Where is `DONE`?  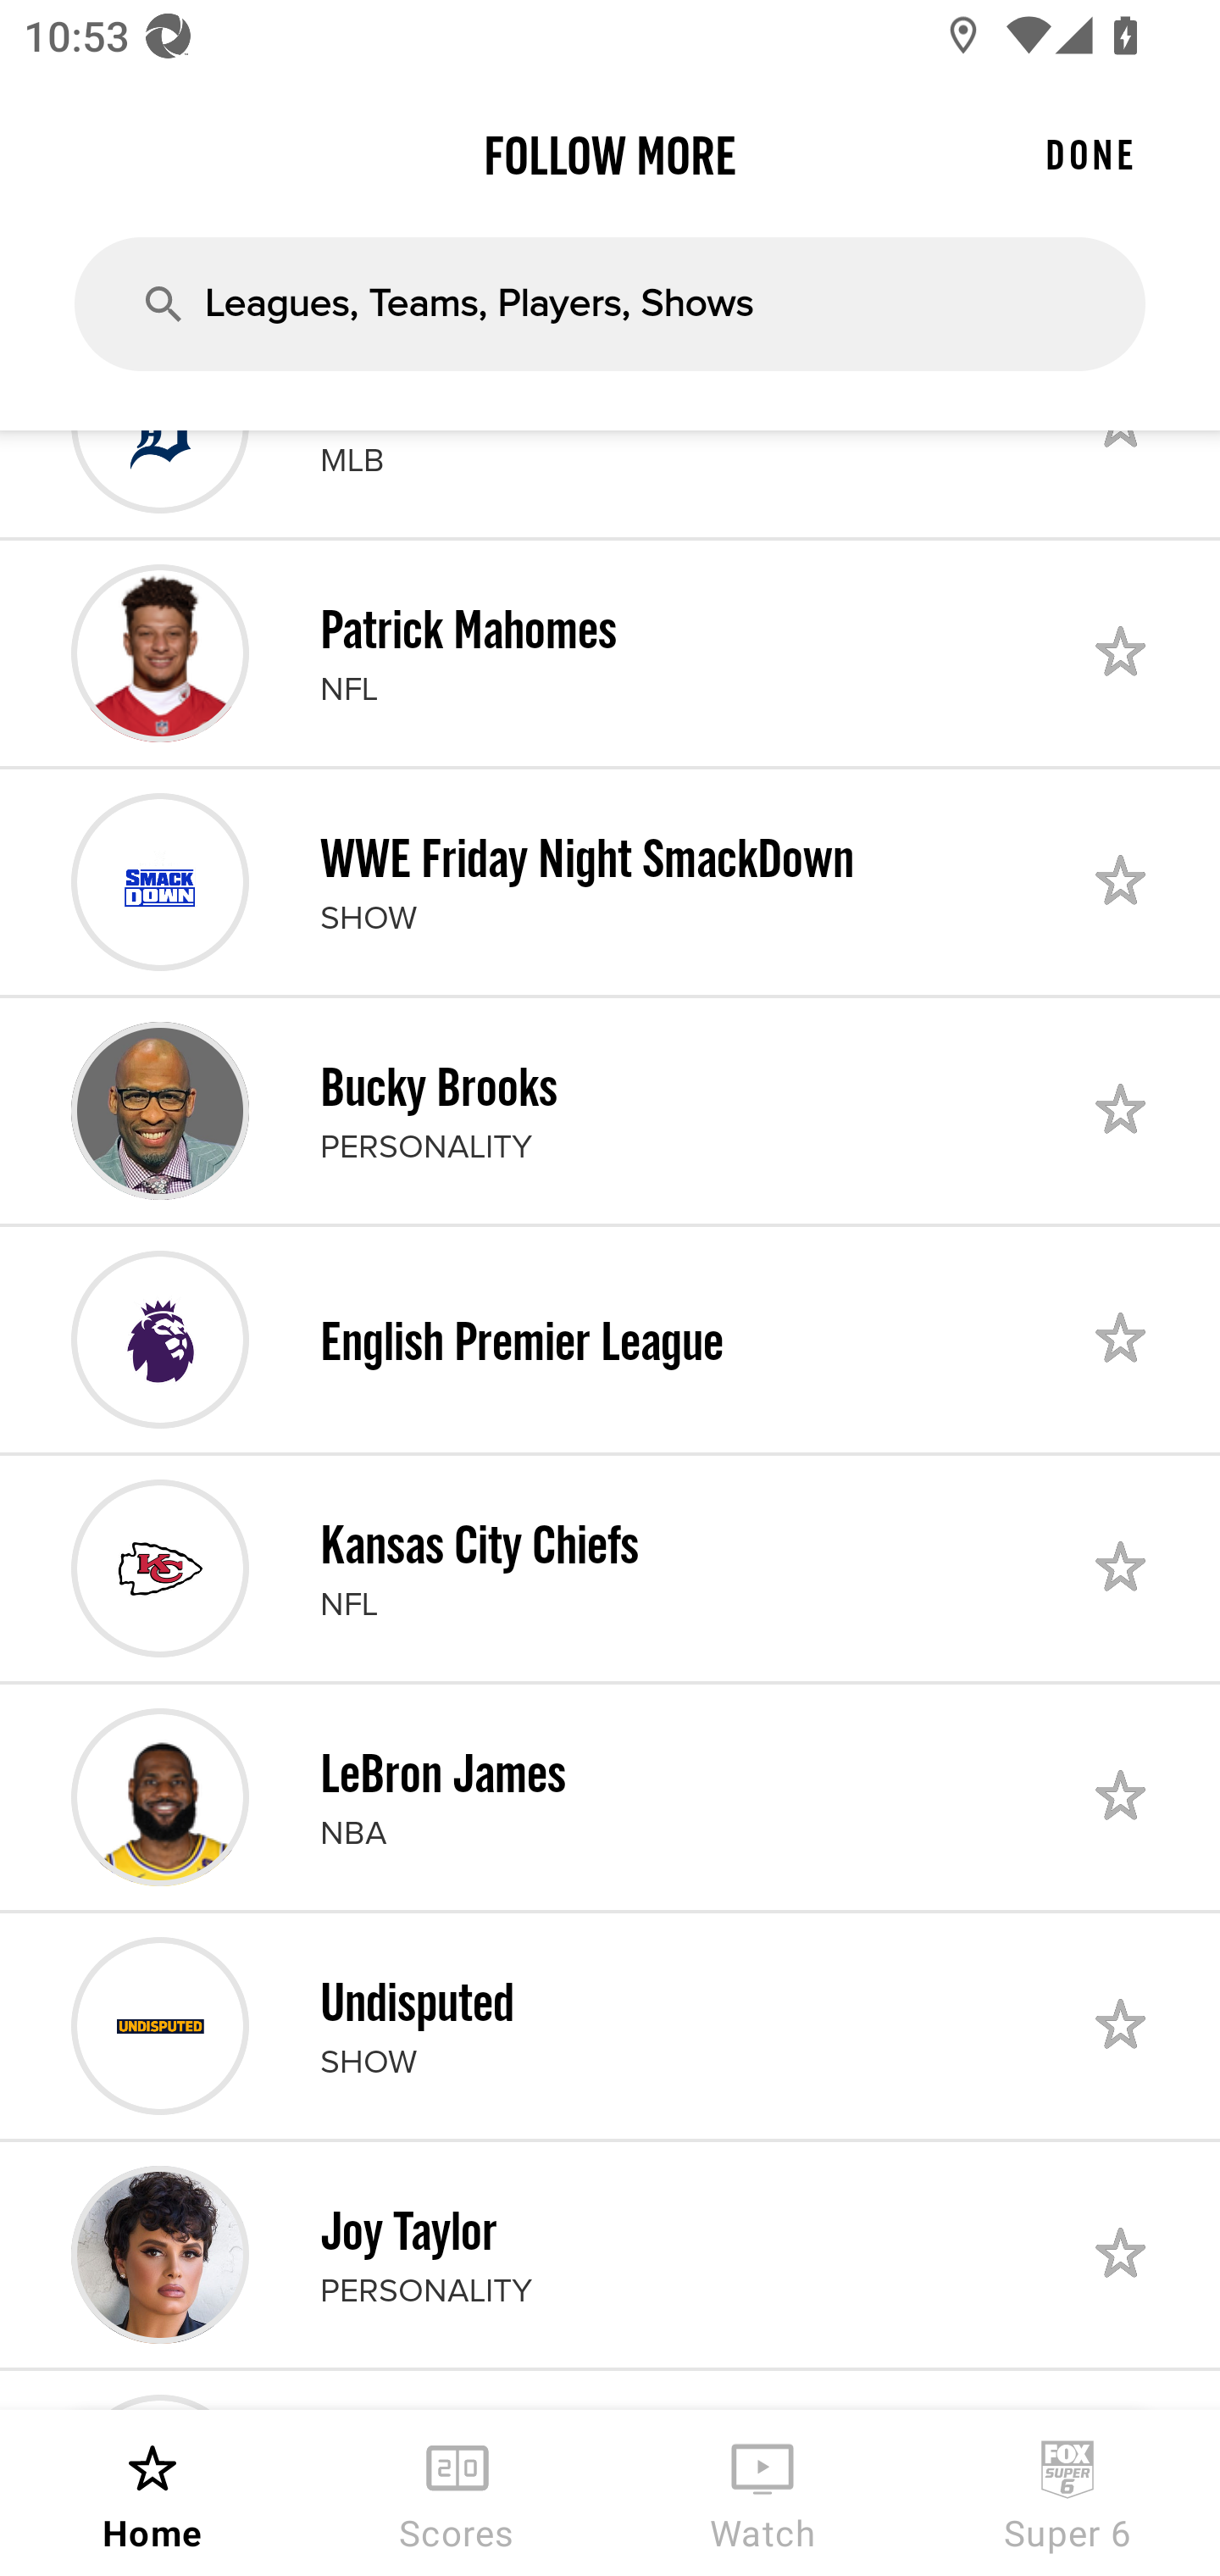 DONE is located at coordinates (1090, 154).